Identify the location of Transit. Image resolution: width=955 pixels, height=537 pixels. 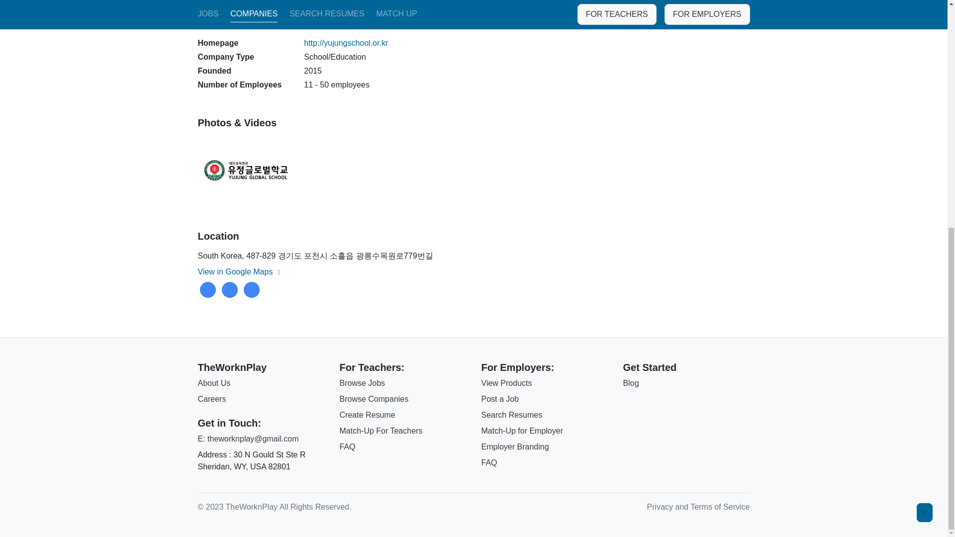
(252, 290).